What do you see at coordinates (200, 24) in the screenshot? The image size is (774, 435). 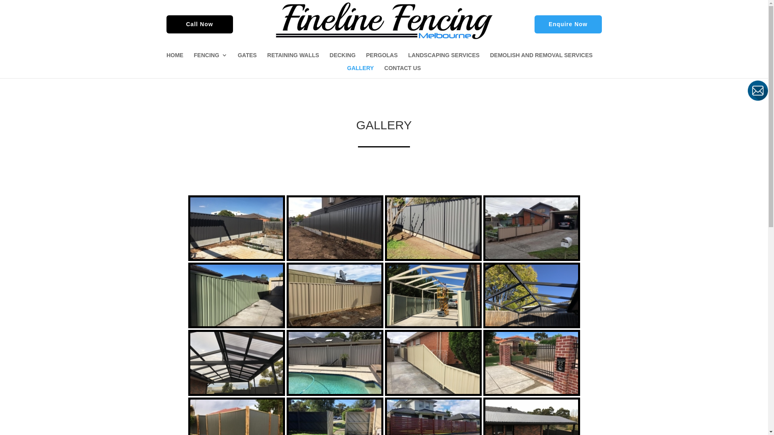 I see `Call Now` at bounding box center [200, 24].